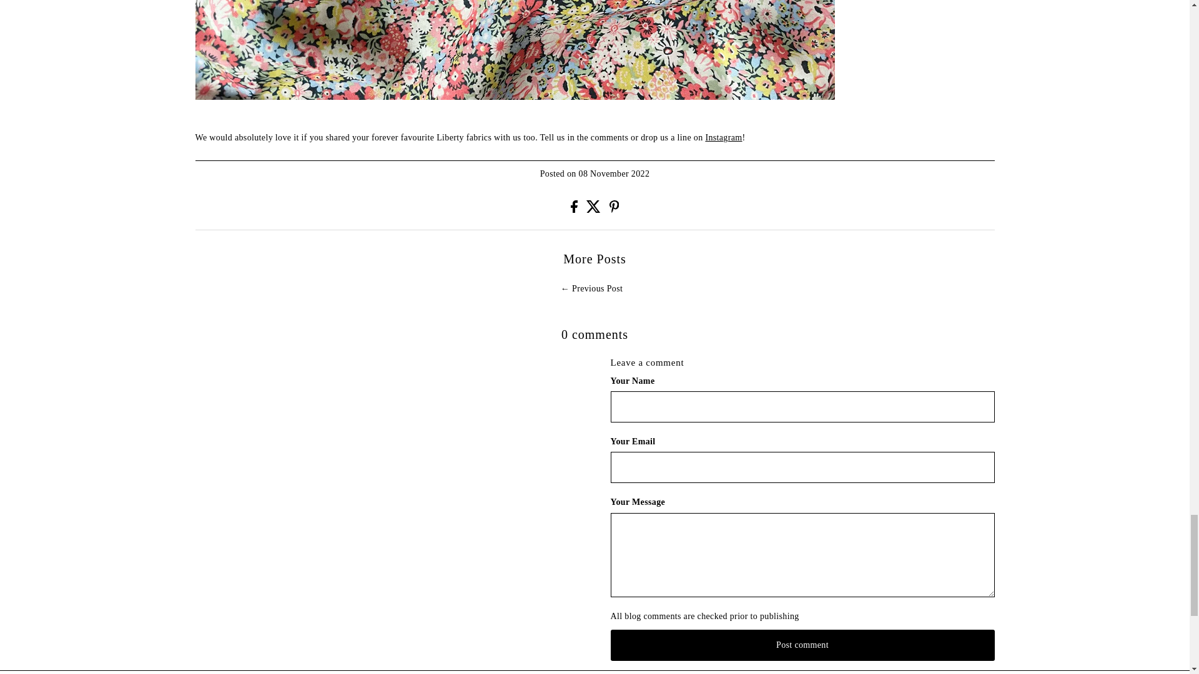 This screenshot has height=674, width=1199. Describe the element at coordinates (802, 645) in the screenshot. I see `Post comment` at that location.